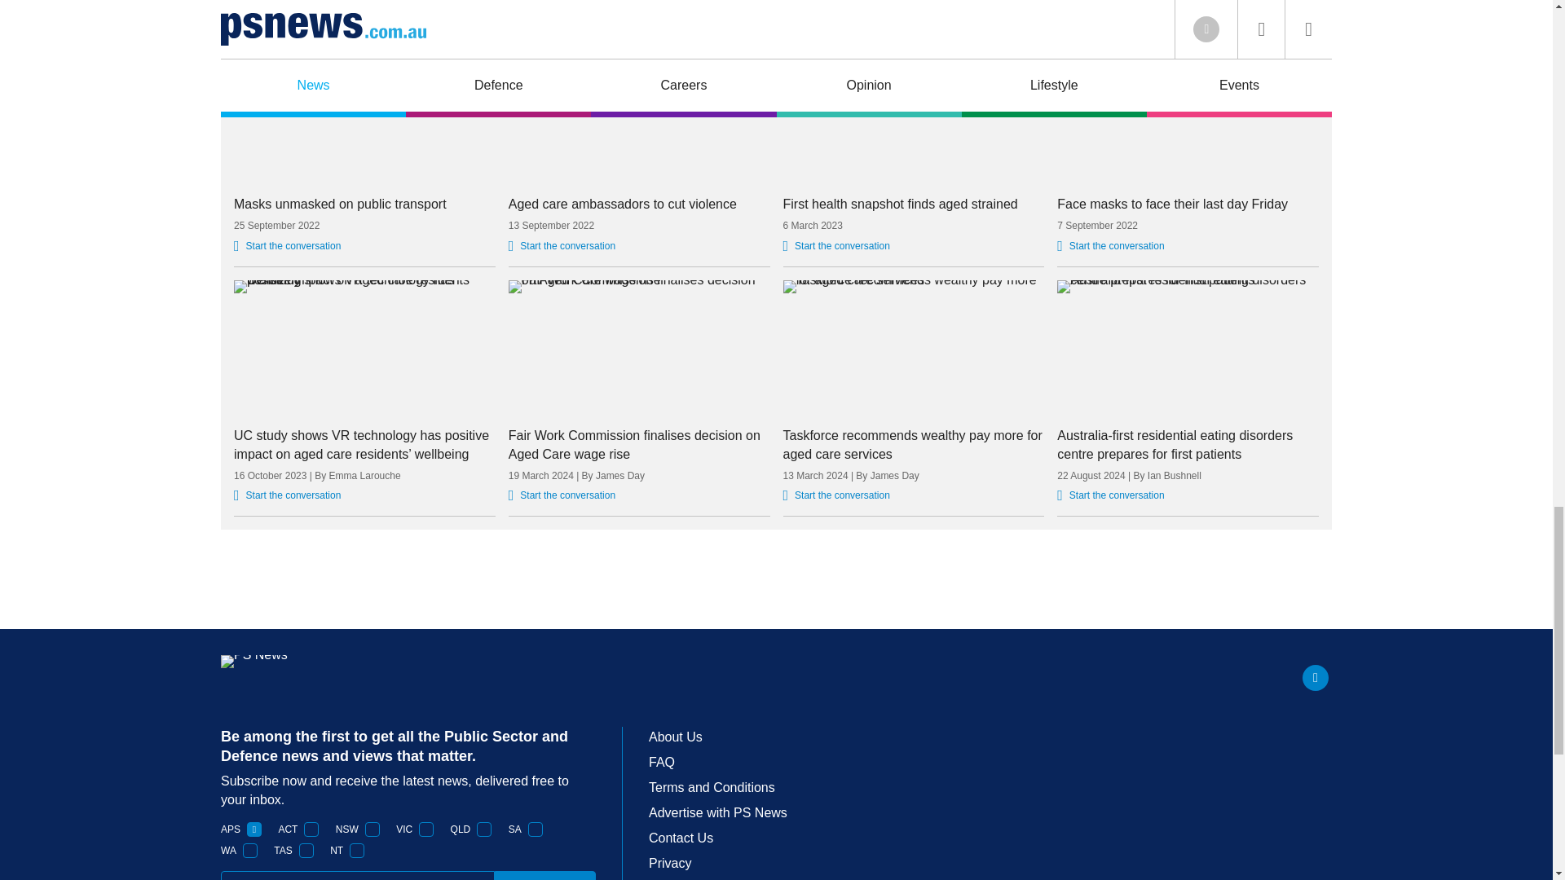 Image resolution: width=1565 pixels, height=880 pixels. I want to click on 1, so click(372, 829).